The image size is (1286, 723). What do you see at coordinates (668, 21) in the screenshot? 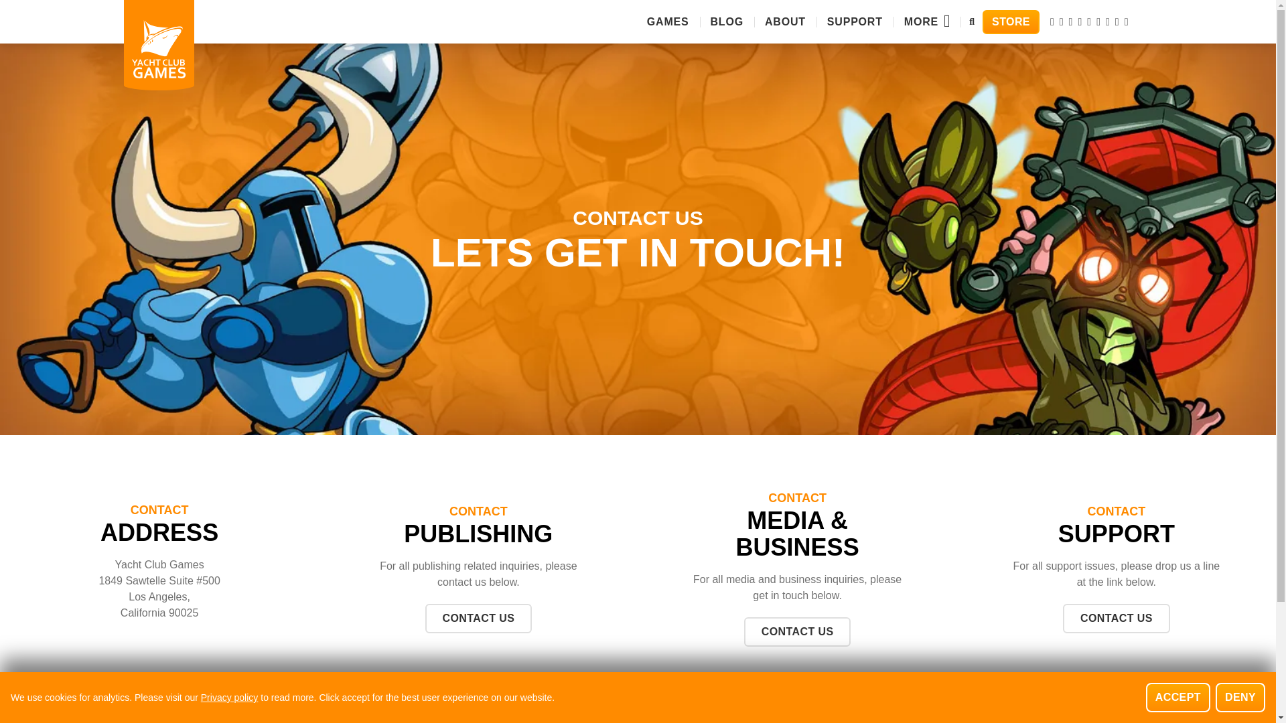
I see `GAMES` at bounding box center [668, 21].